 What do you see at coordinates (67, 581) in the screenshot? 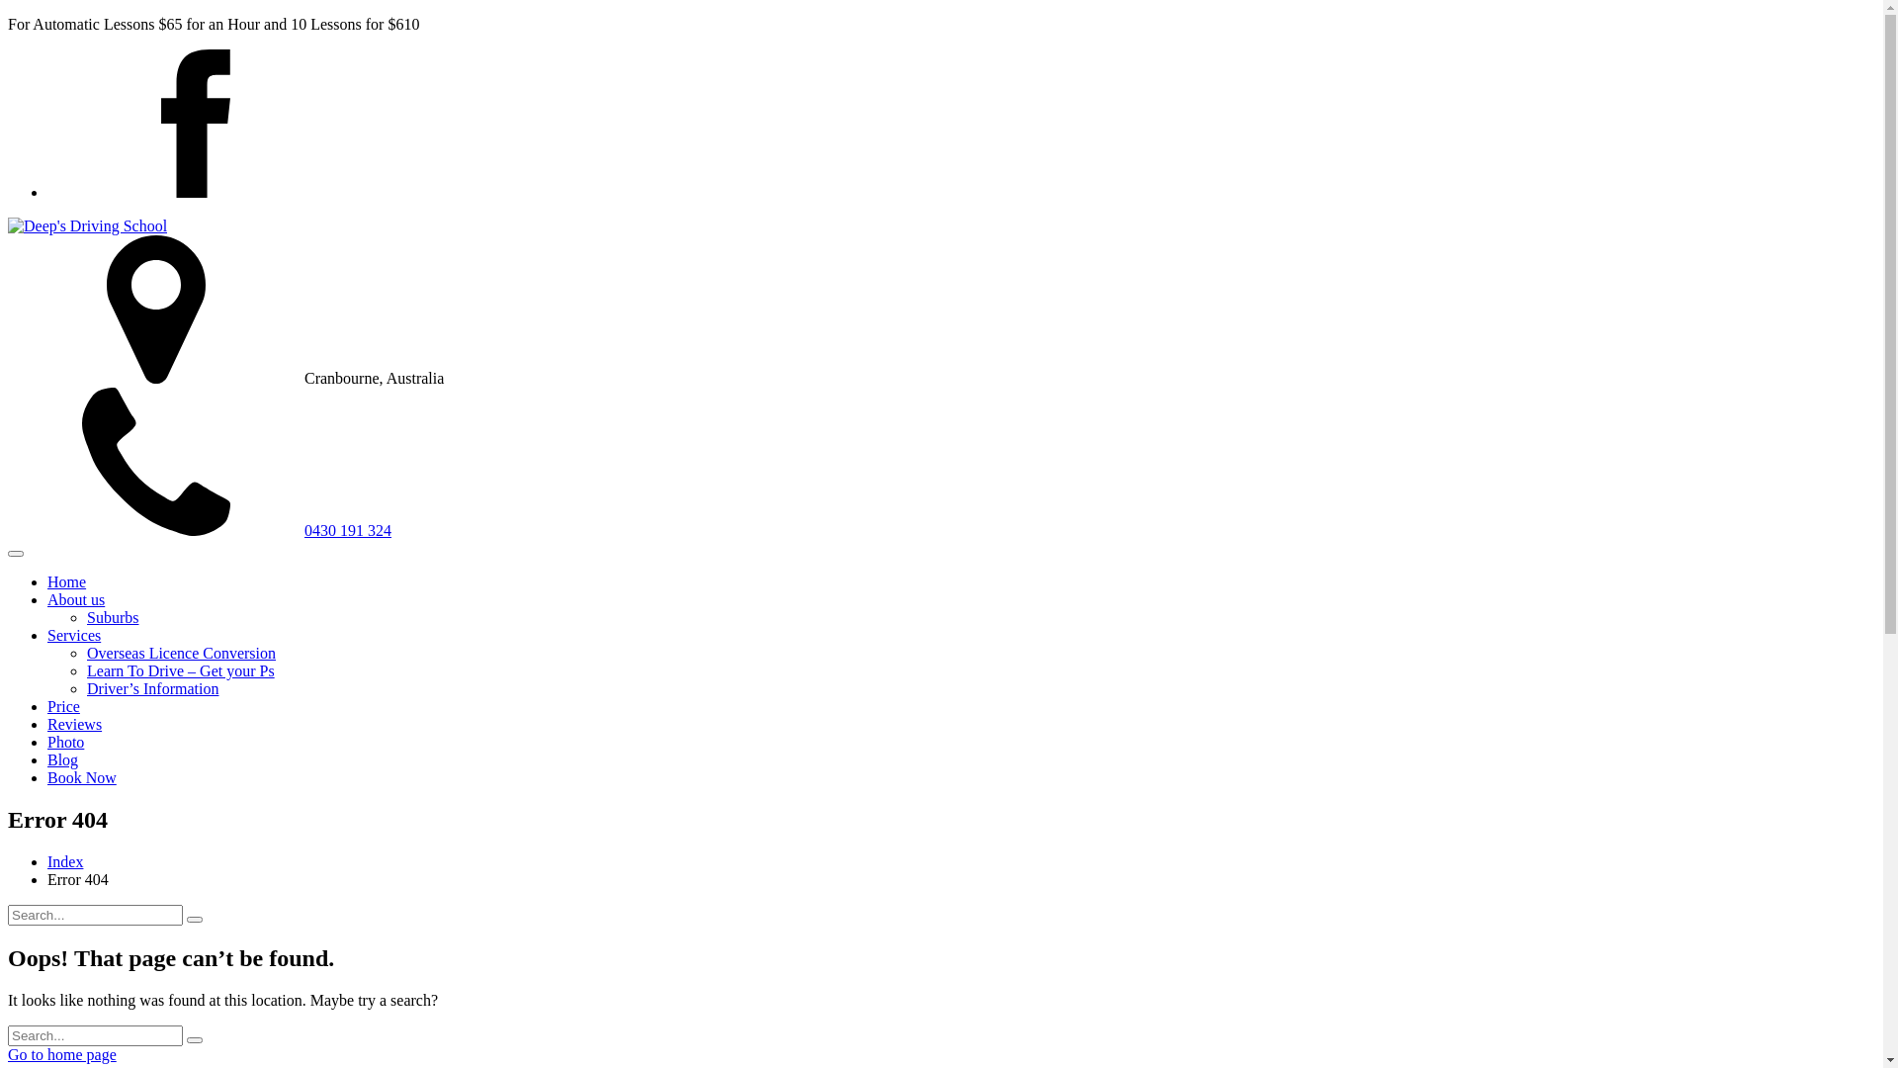
I see `Home` at bounding box center [67, 581].